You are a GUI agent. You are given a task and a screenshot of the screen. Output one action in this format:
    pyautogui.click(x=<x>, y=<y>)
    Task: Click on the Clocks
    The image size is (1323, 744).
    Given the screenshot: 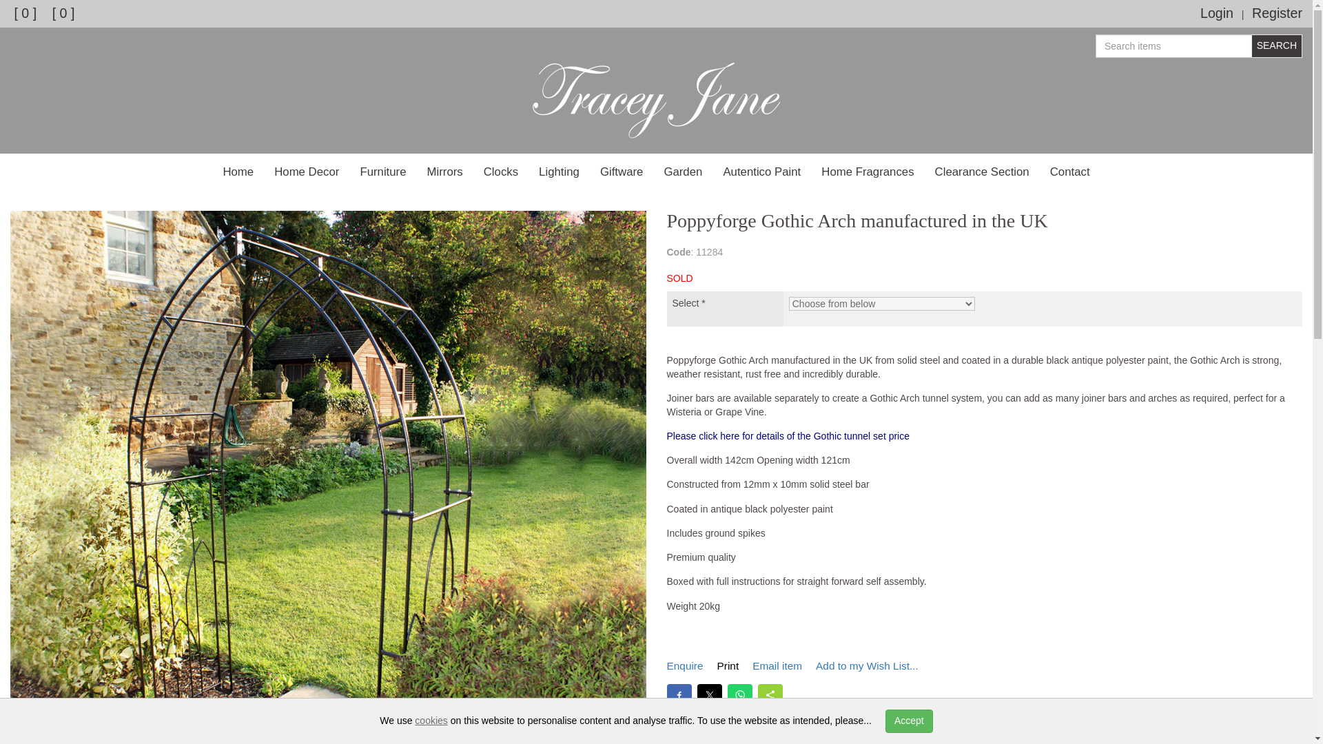 What is the action you would take?
    pyautogui.click(x=500, y=172)
    